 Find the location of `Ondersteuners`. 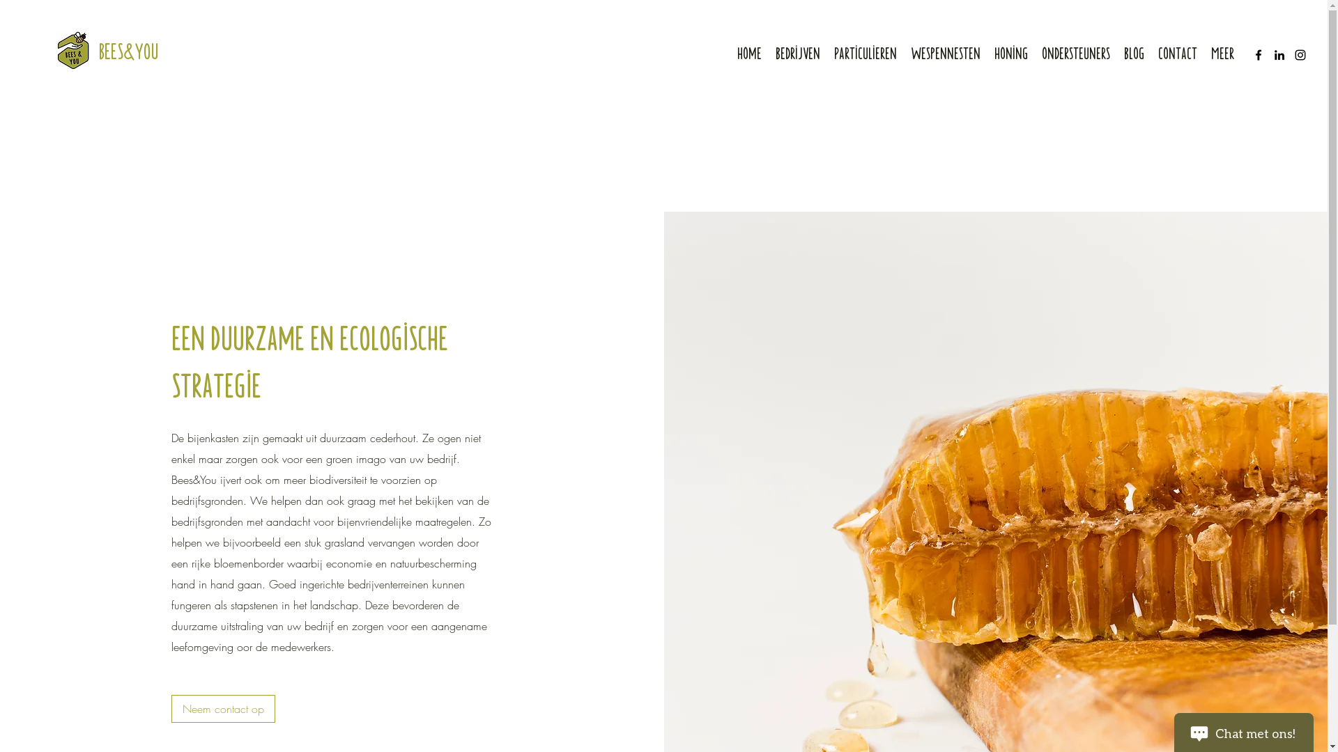

Ondersteuners is located at coordinates (1076, 53).